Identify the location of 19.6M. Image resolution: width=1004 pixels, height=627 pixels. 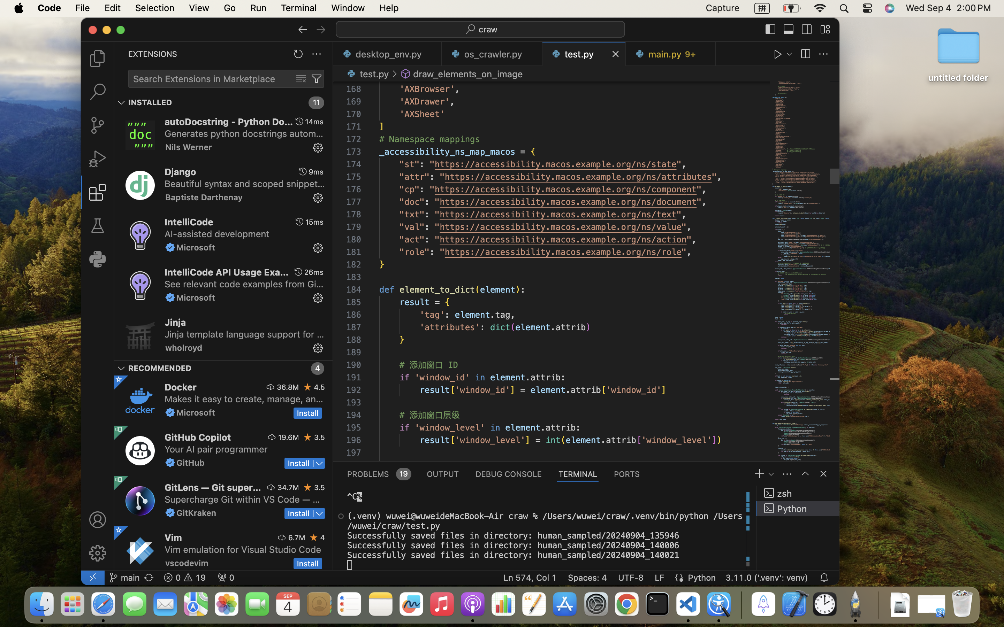
(289, 437).